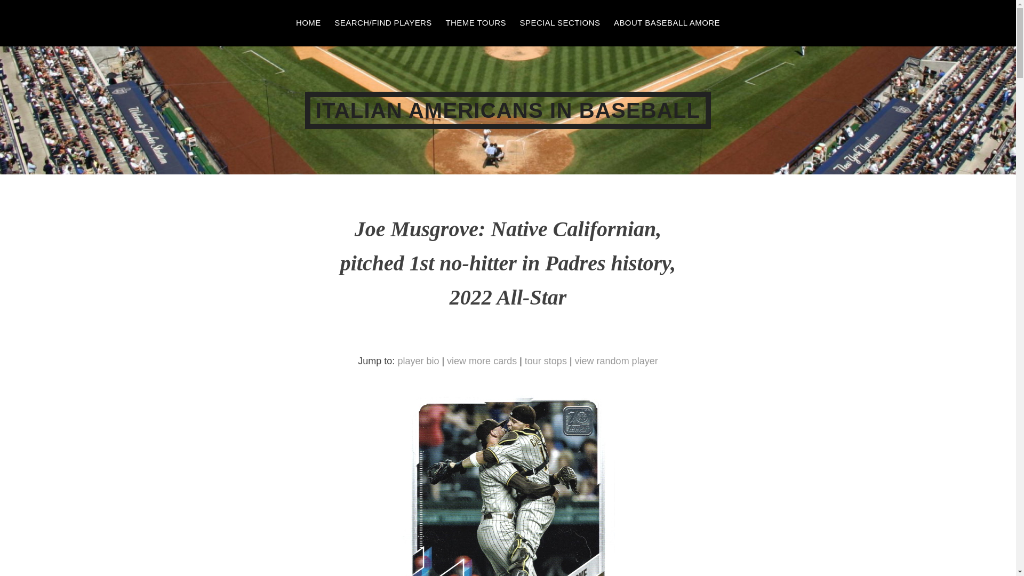 The width and height of the screenshot is (1024, 576). What do you see at coordinates (418, 362) in the screenshot?
I see `player bio` at bounding box center [418, 362].